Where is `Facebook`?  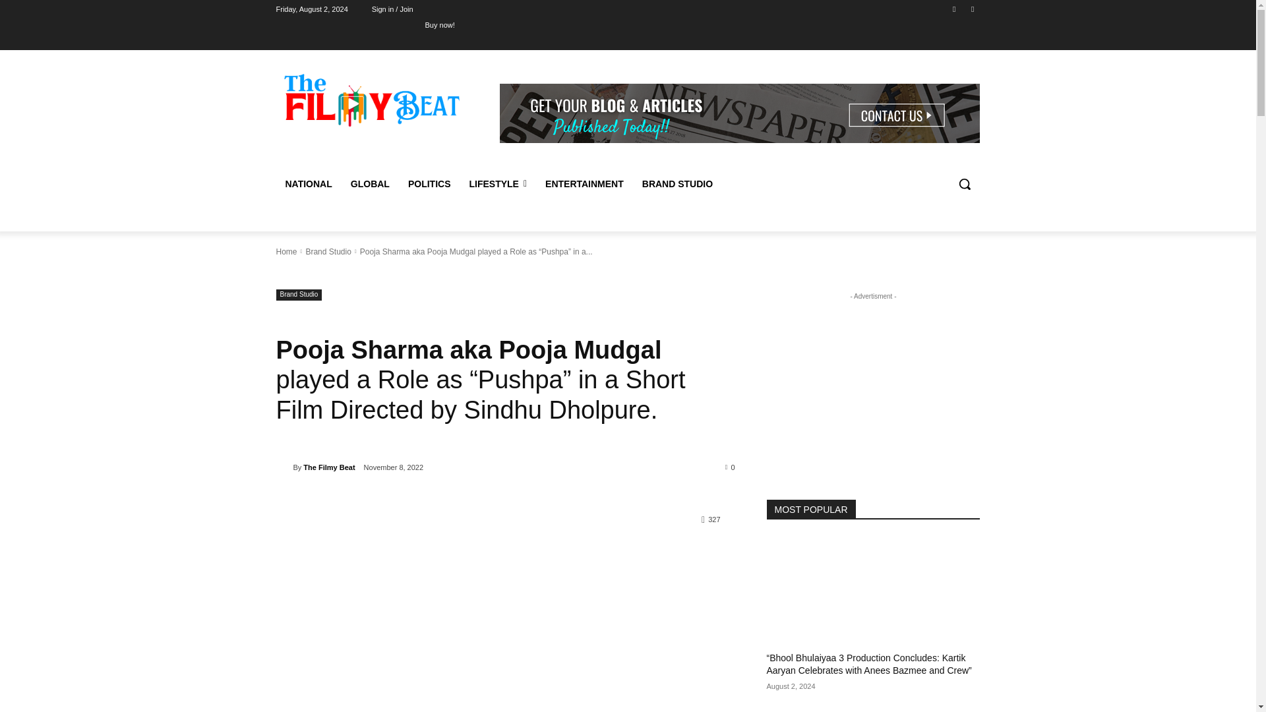 Facebook is located at coordinates (955, 9).